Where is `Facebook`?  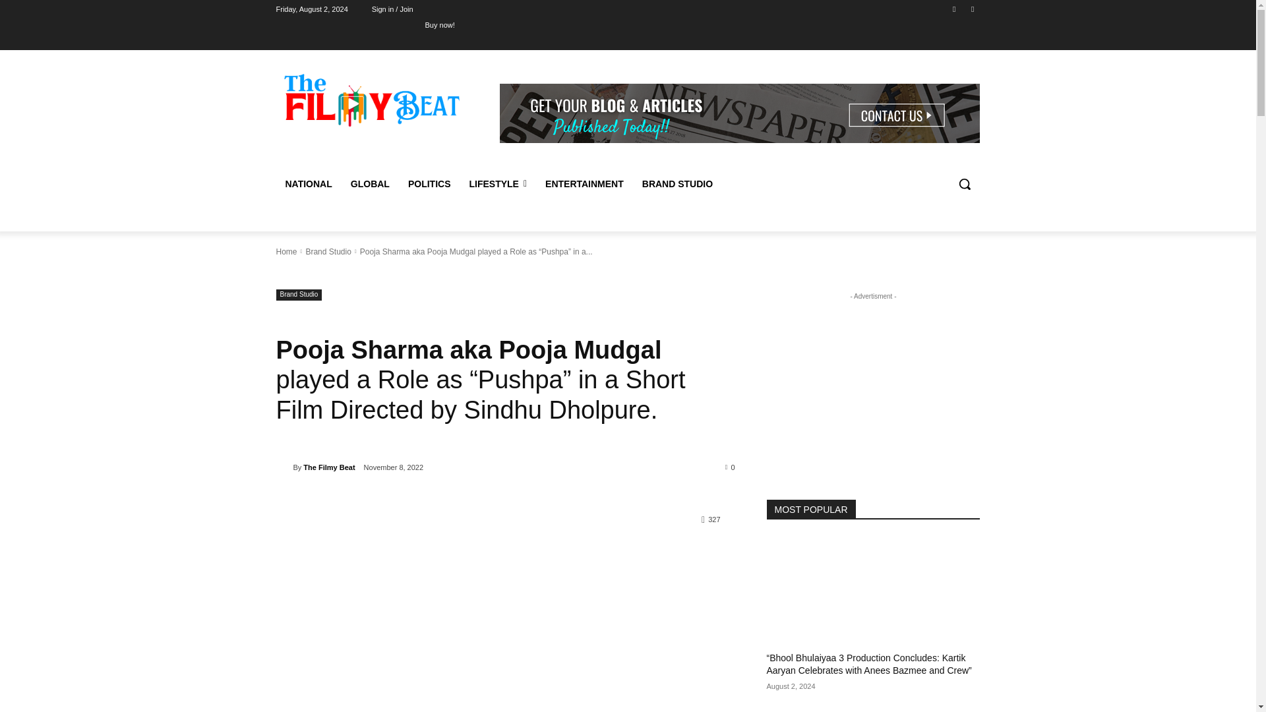 Facebook is located at coordinates (955, 9).